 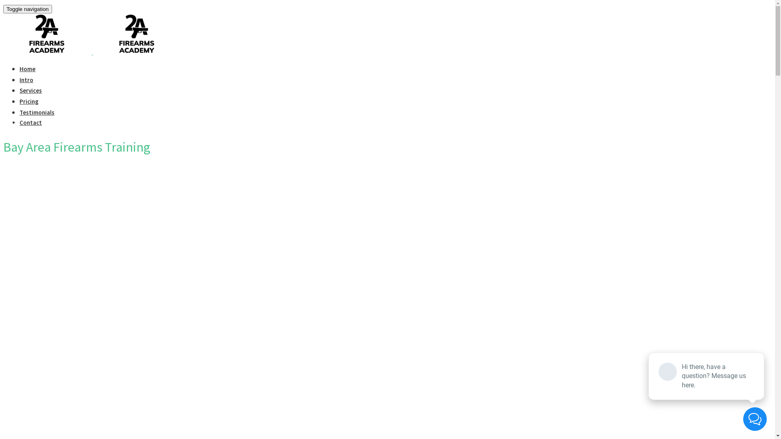 What do you see at coordinates (26, 80) in the screenshot?
I see `Intro` at bounding box center [26, 80].